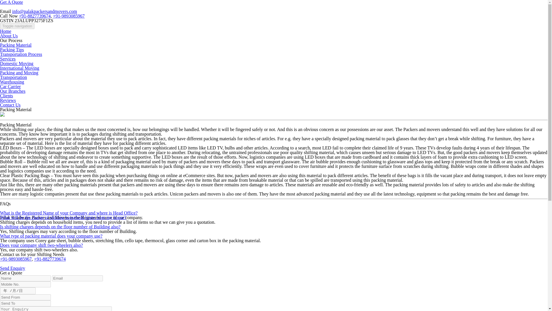 This screenshot has width=552, height=311. Describe the element at coordinates (13, 91) in the screenshot. I see `Our Branches` at that location.